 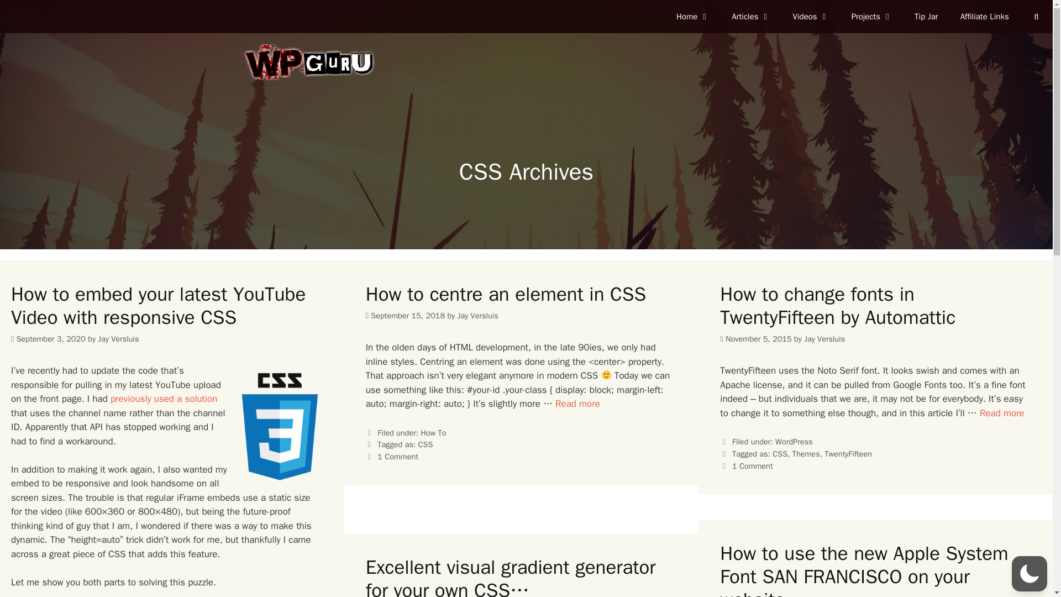 What do you see at coordinates (577, 404) in the screenshot?
I see `How to centre an element in CSS` at bounding box center [577, 404].